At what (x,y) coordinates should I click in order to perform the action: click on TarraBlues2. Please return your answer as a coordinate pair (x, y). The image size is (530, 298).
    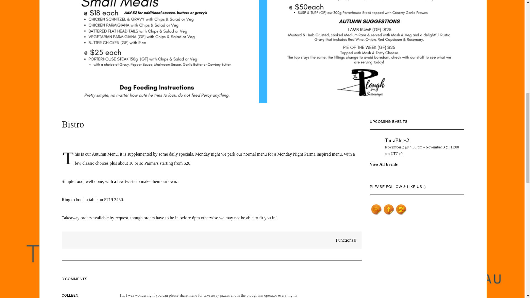
    Looking at the image, I should click on (397, 140).